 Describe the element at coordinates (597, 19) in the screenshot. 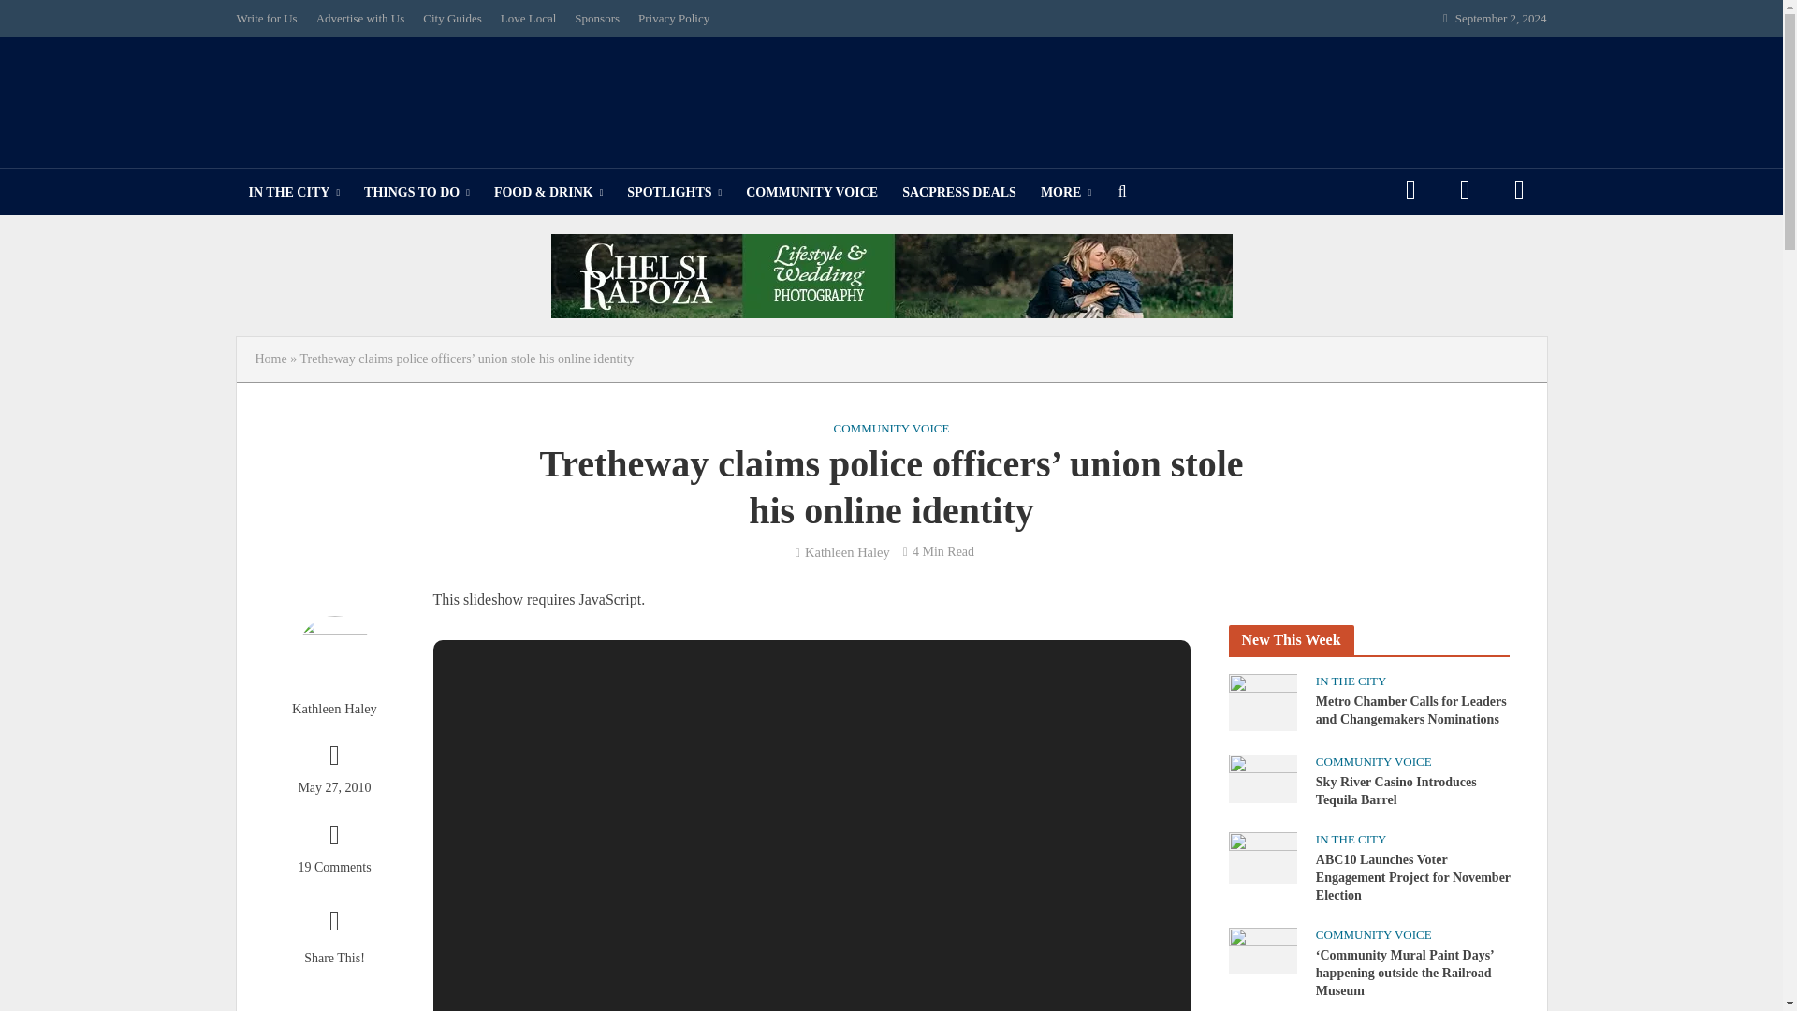

I see `Sponsors` at that location.